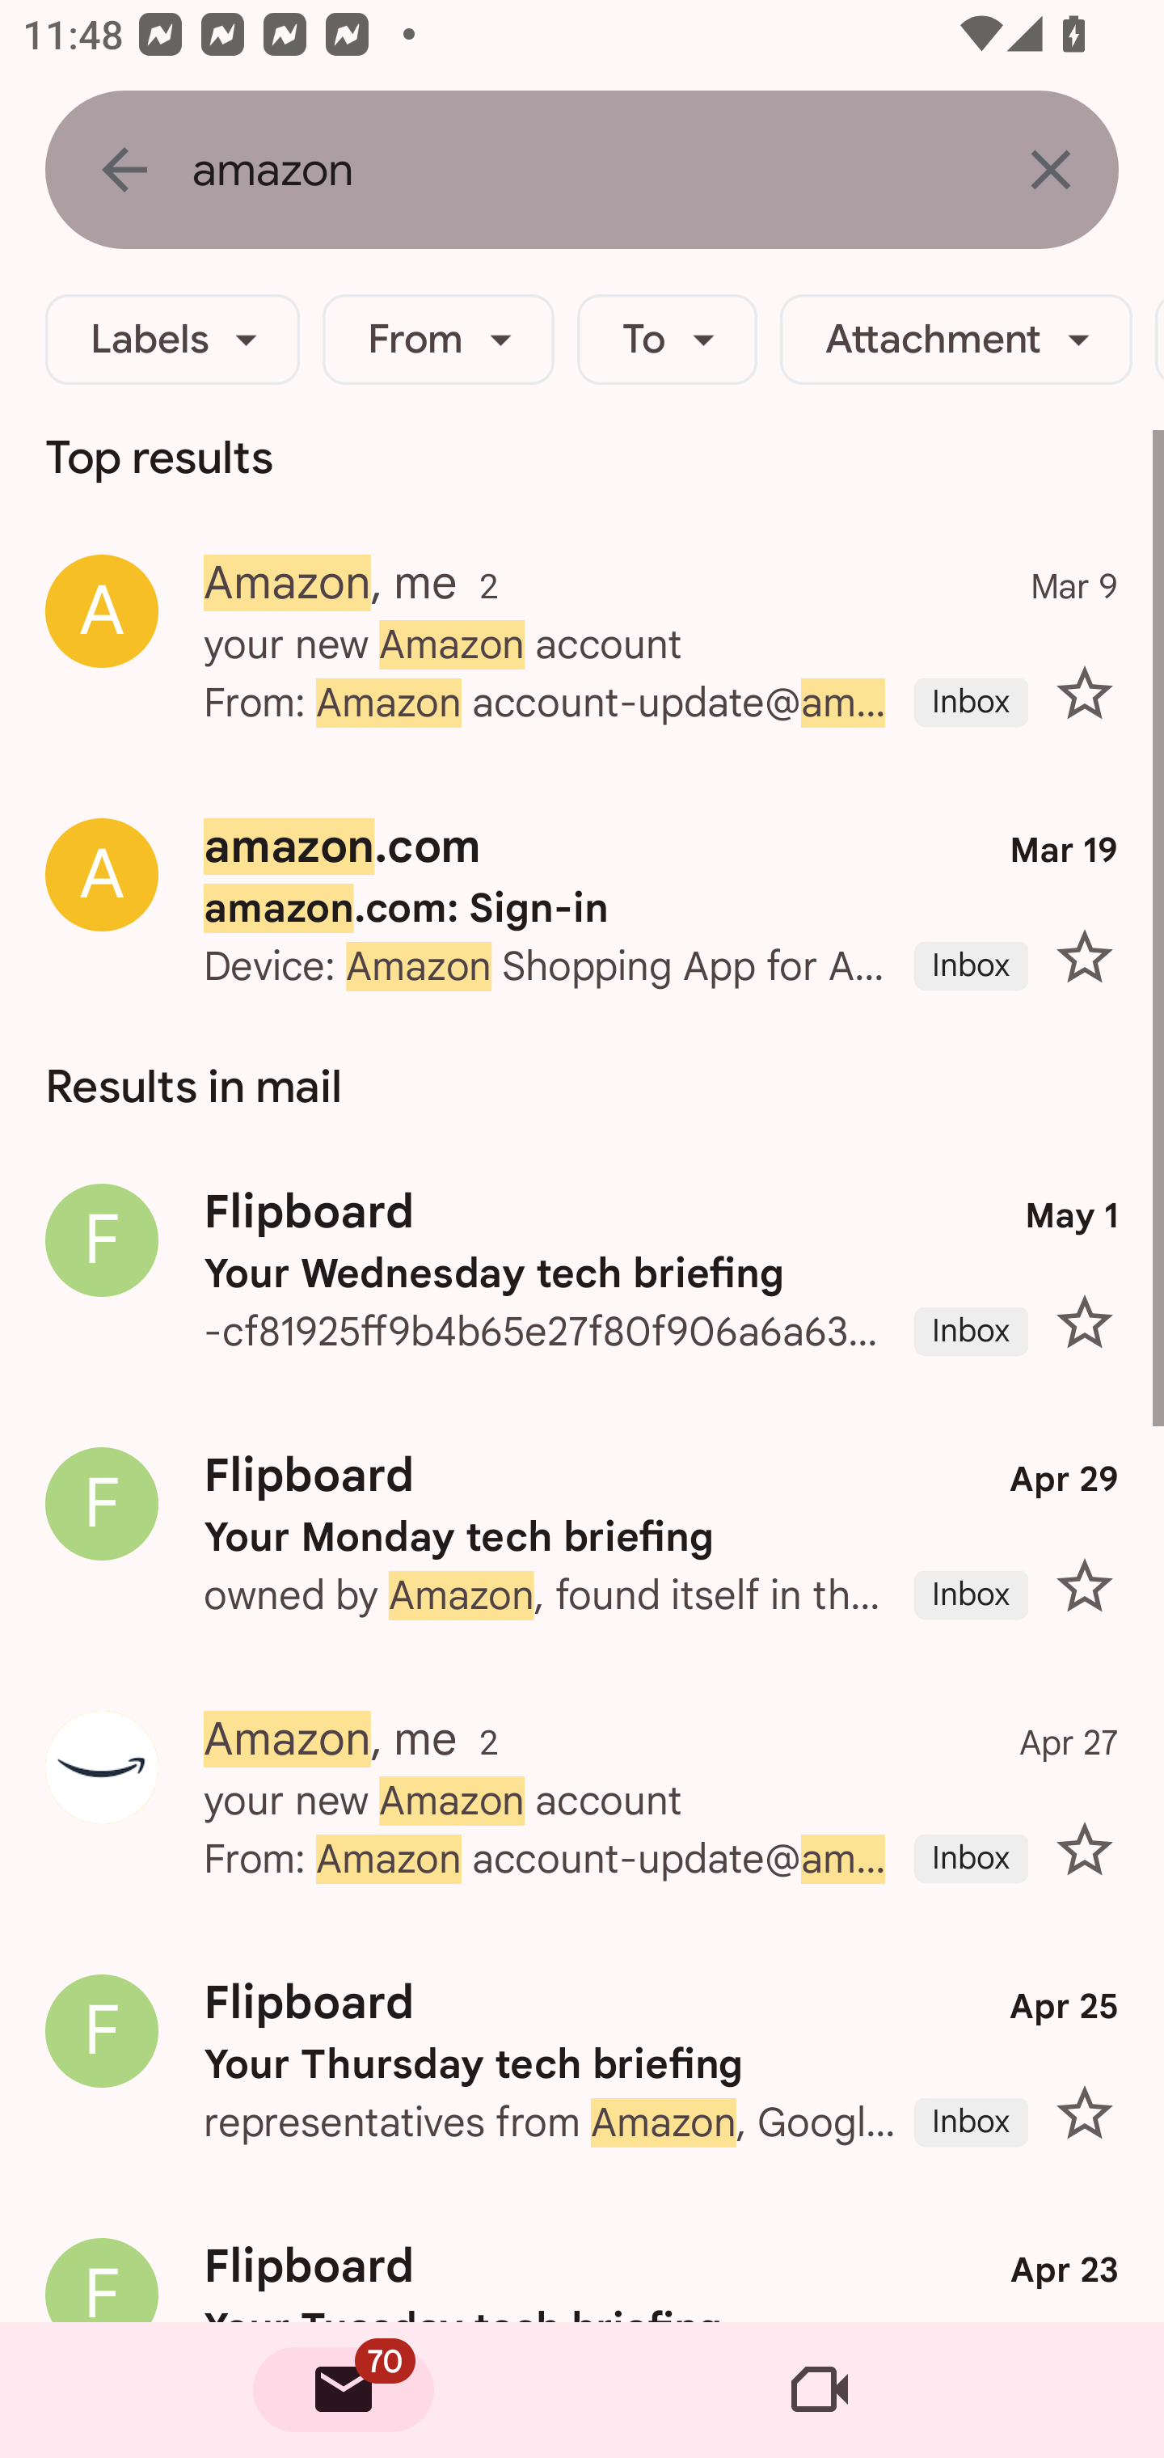 This screenshot has width=1164, height=2458. What do you see at coordinates (955, 340) in the screenshot?
I see `Attachment` at bounding box center [955, 340].